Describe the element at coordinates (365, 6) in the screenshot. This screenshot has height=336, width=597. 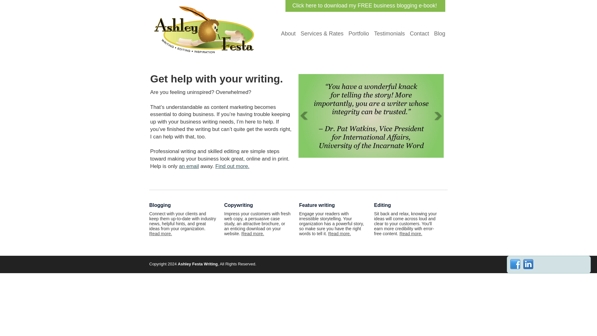
I see `Click here to download my FREE business blogging e-book! ` at that location.